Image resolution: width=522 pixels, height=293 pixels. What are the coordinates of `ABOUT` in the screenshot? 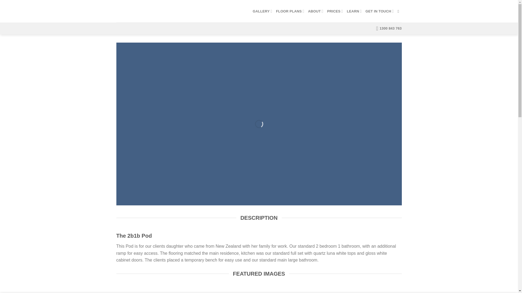 It's located at (315, 11).